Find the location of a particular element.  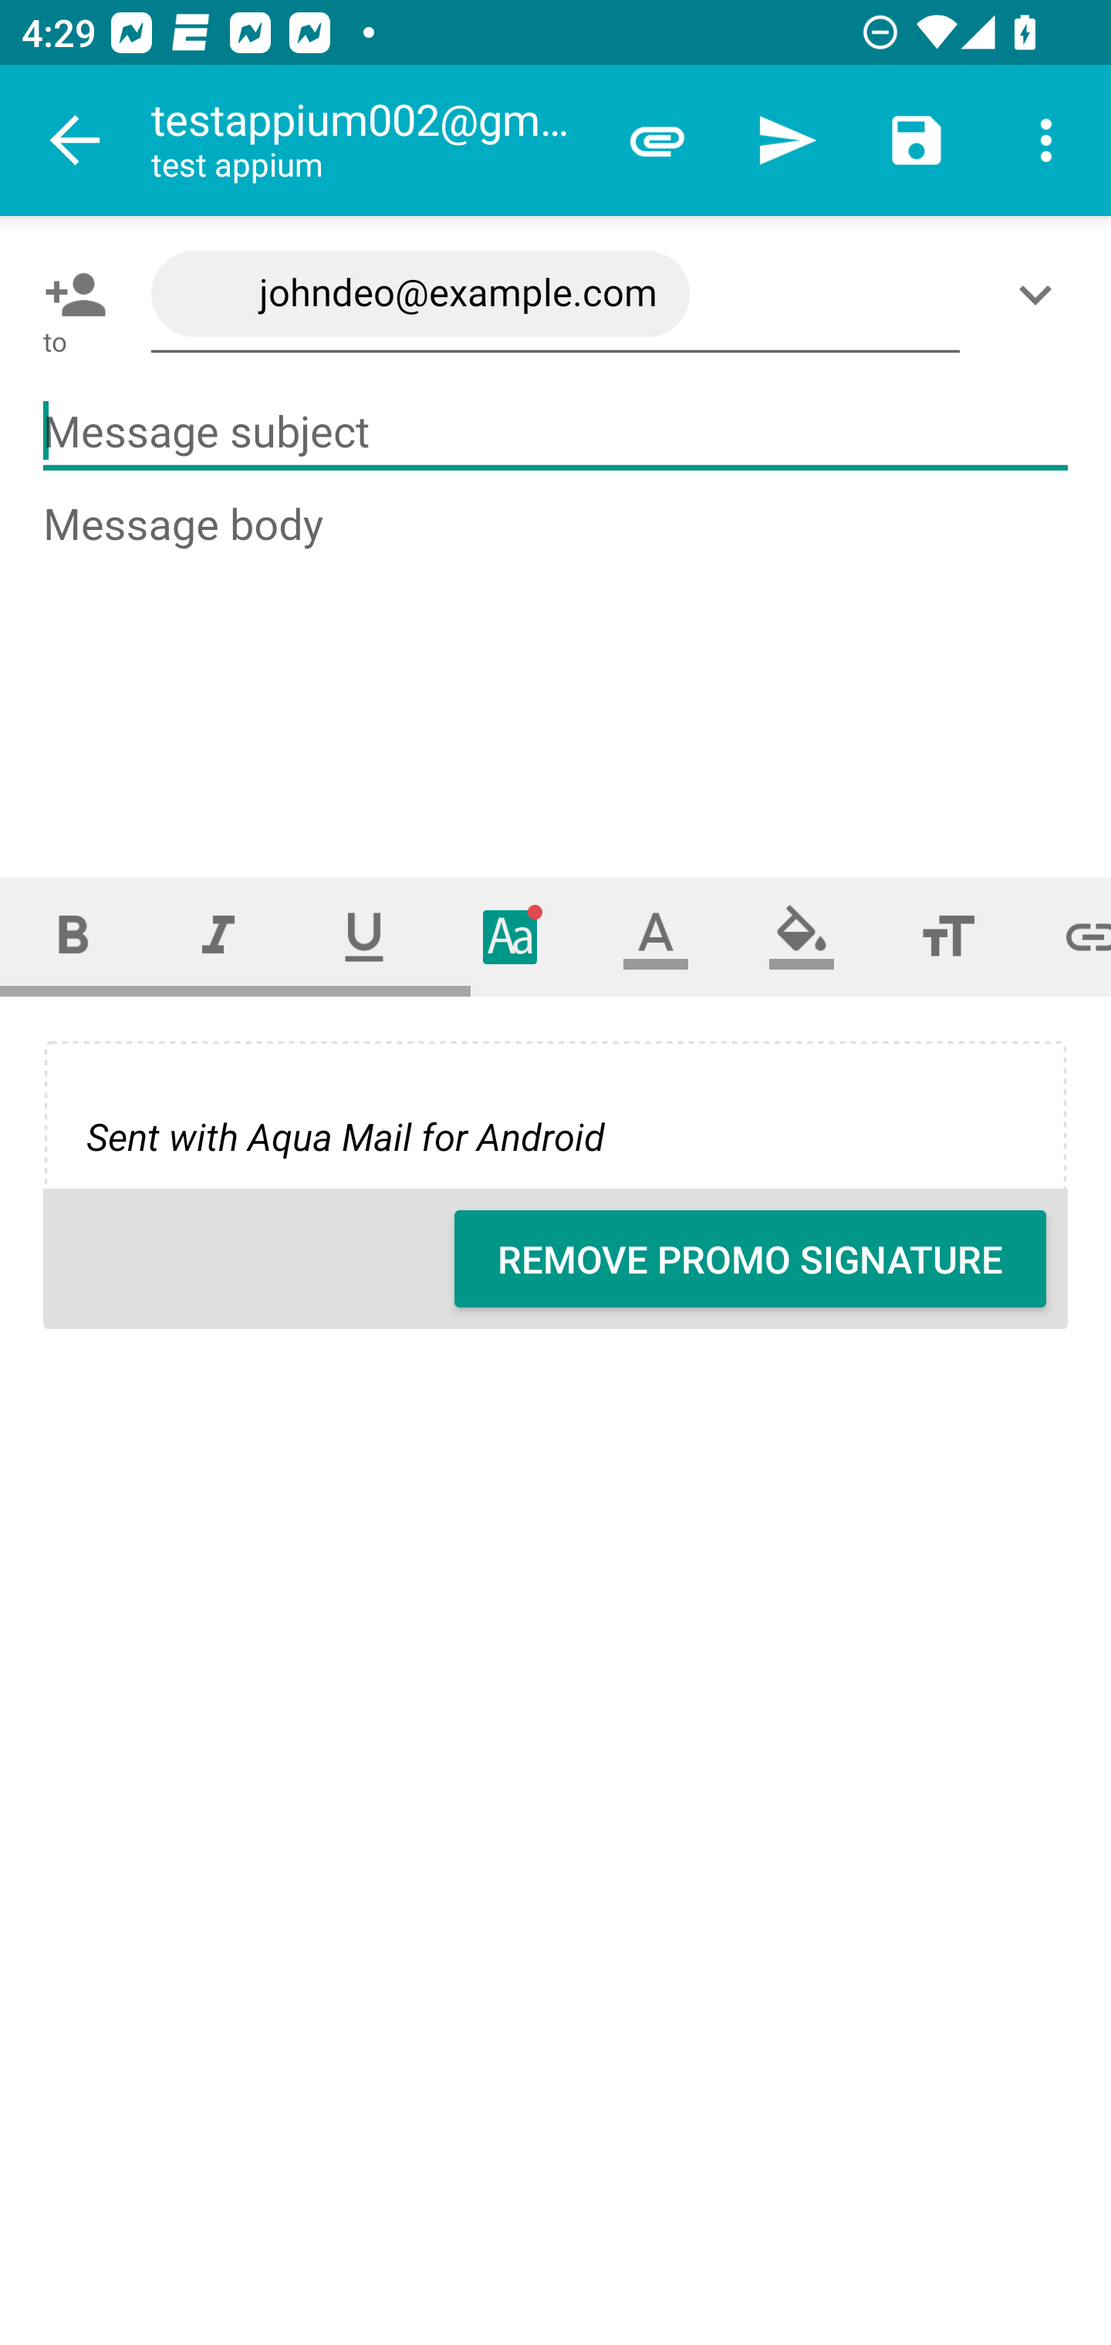

testappium002@gmail.com test appium is located at coordinates (371, 140).